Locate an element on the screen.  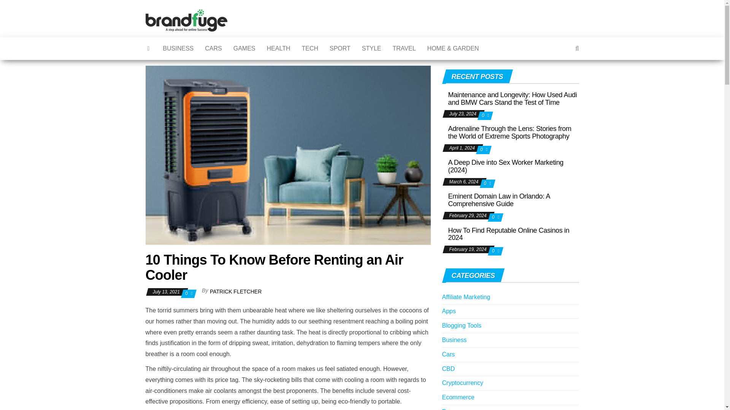
Travel is located at coordinates (404, 49).